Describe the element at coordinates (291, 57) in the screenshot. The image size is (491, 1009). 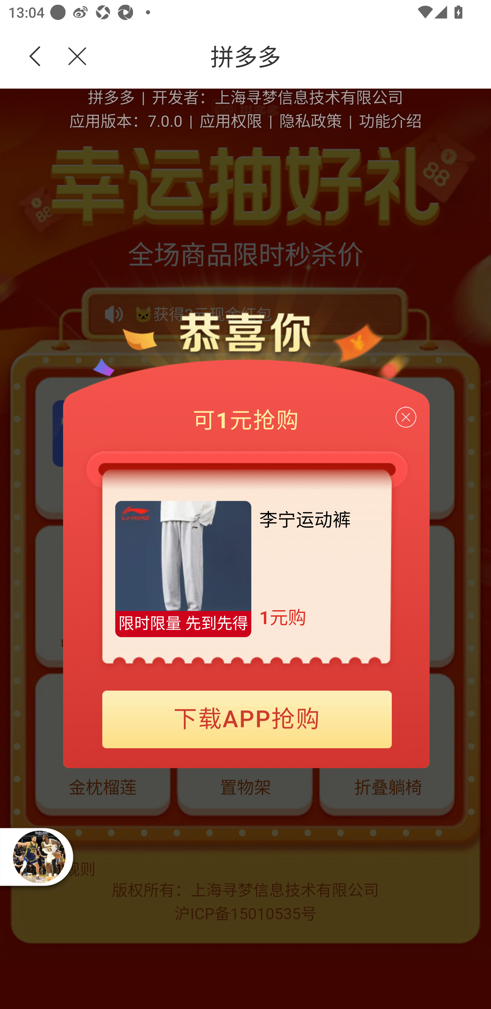
I see `拼多多` at that location.